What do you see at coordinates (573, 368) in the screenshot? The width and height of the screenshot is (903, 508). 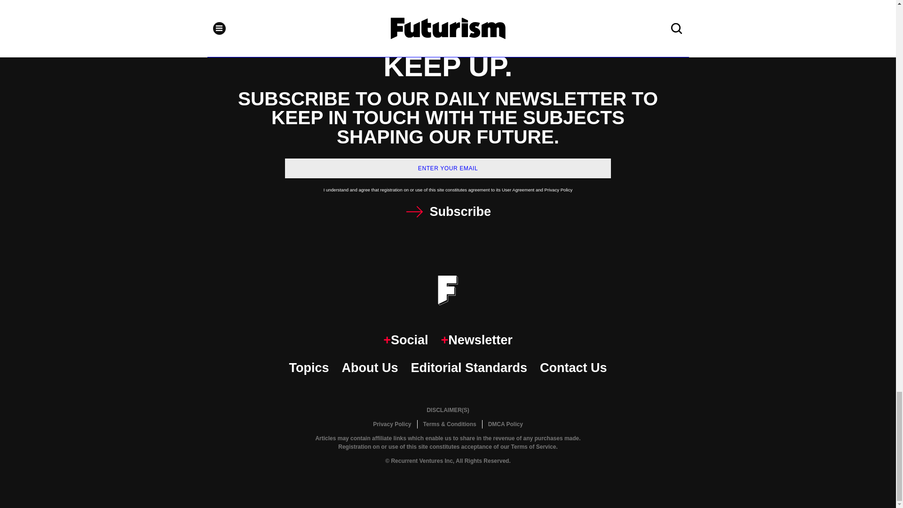 I see `Contact Us` at bounding box center [573, 368].